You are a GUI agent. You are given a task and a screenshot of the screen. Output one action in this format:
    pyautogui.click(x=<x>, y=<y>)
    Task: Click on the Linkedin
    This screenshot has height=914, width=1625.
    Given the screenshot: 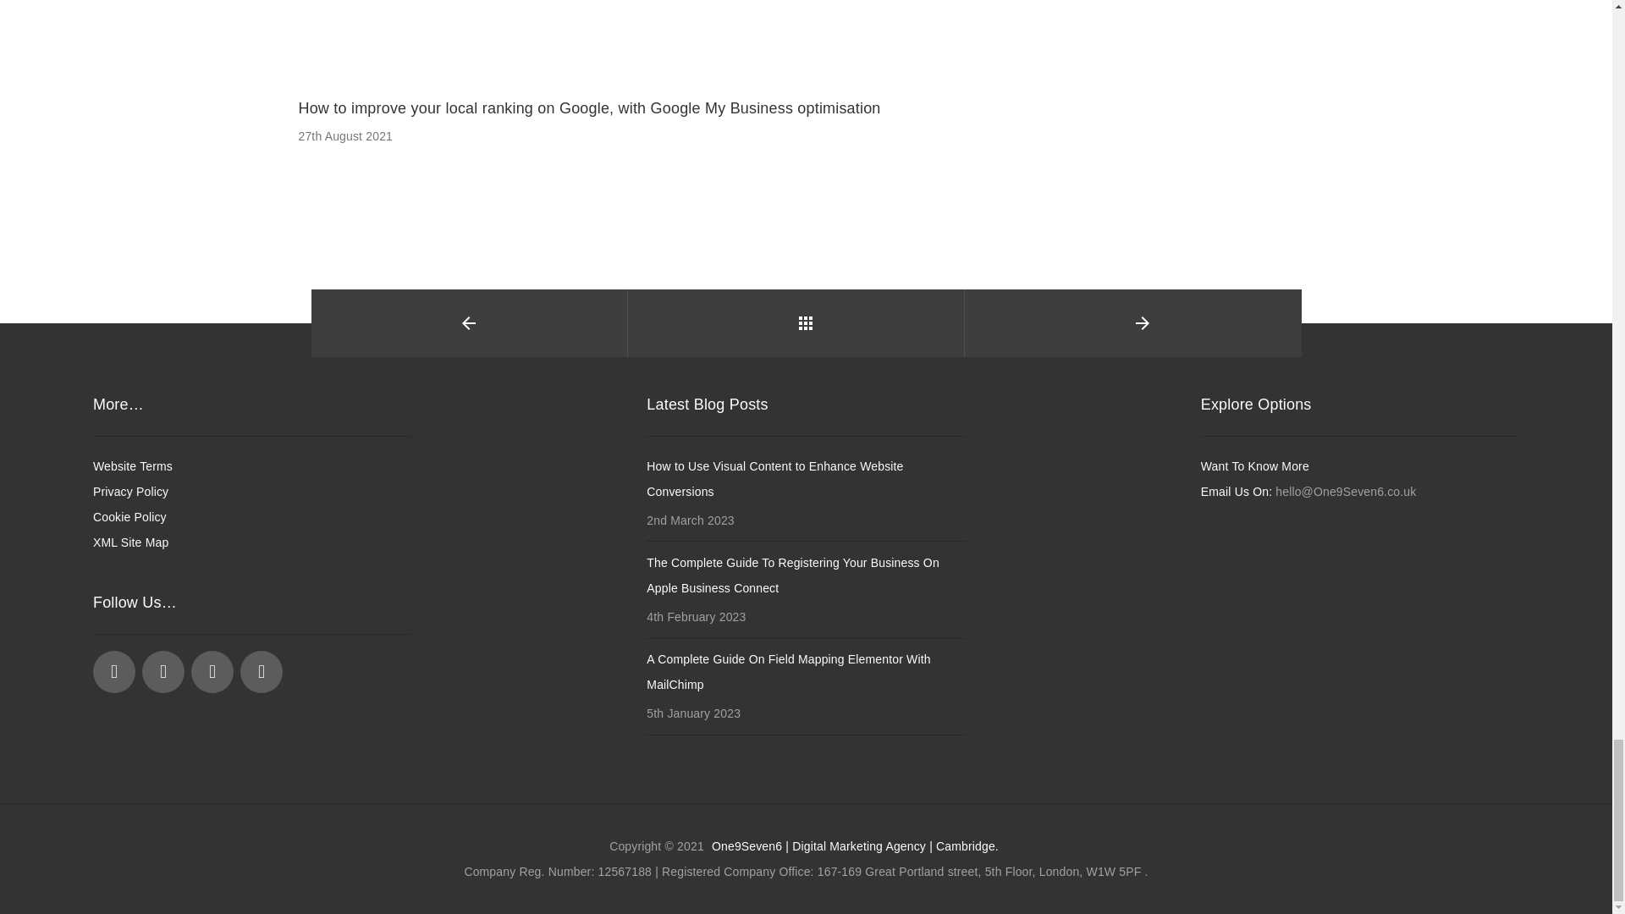 What is the action you would take?
    pyautogui.click(x=163, y=671)
    